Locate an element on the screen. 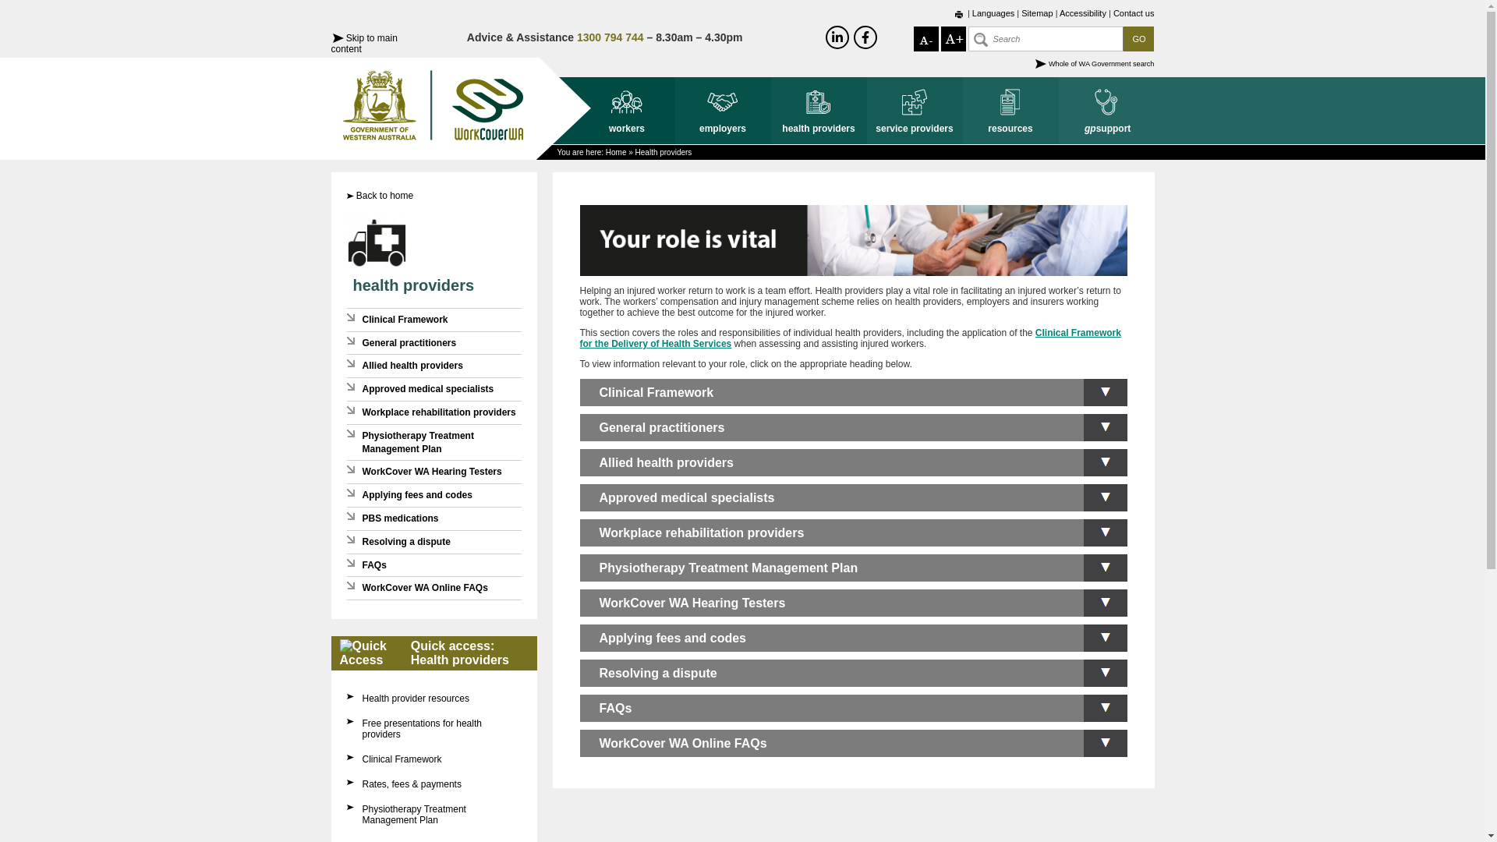   gpsupport is located at coordinates (1107, 111).